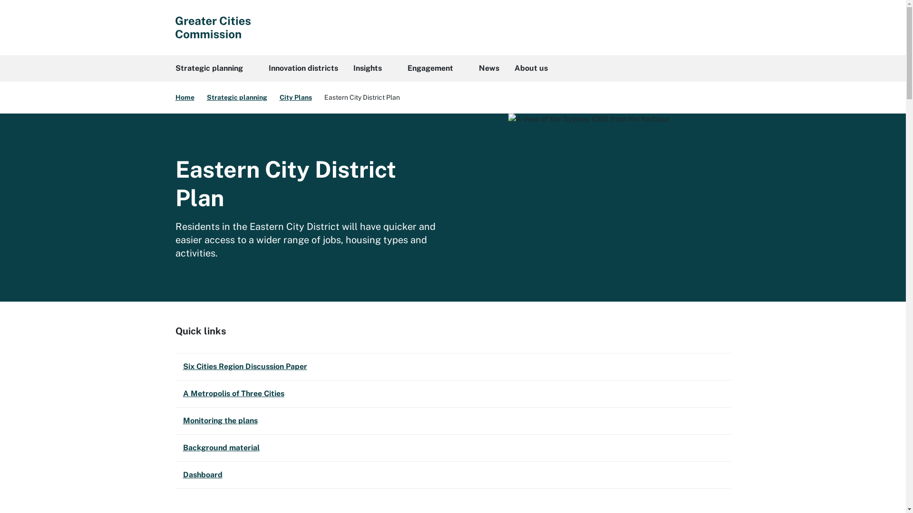 This screenshot has height=513, width=913. I want to click on City Plans, so click(296, 97).